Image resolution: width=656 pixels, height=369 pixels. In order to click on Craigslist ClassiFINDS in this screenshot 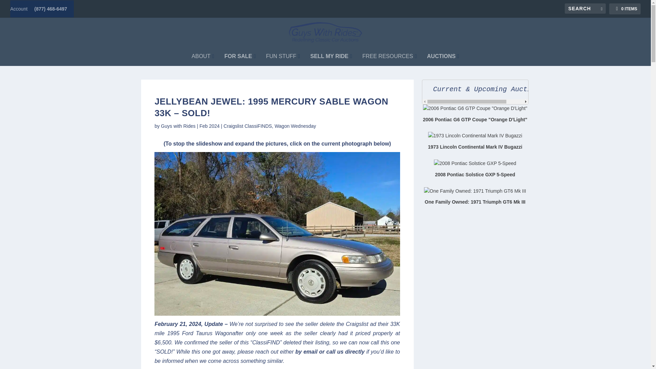, I will do `click(248, 126)`.